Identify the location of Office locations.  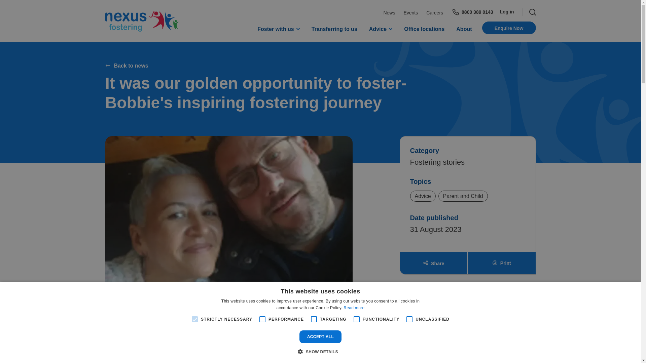
(424, 30).